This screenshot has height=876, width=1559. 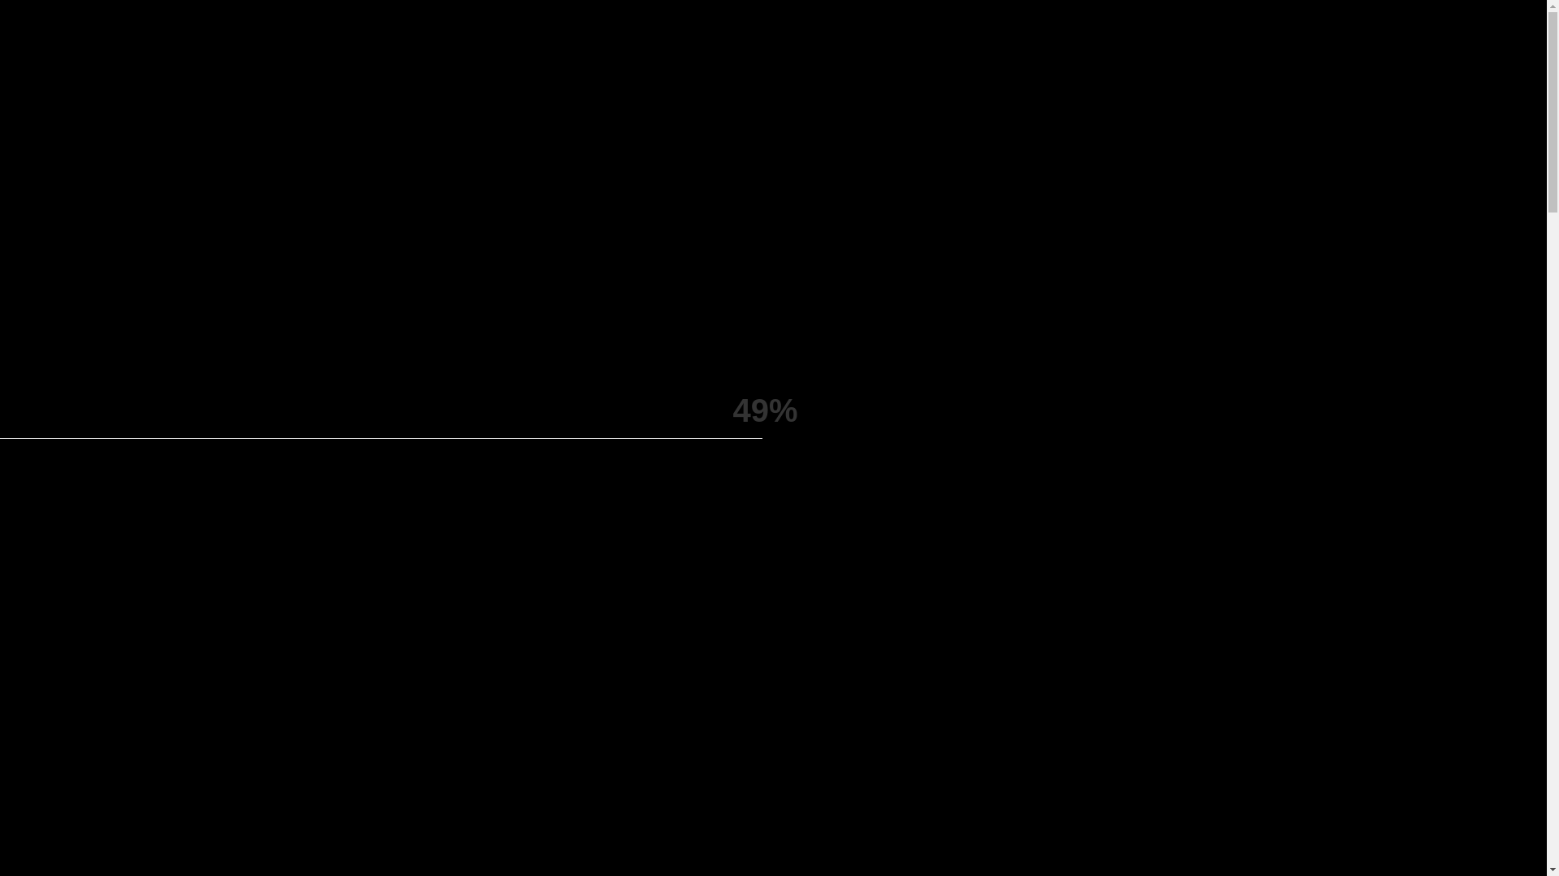 What do you see at coordinates (820, 324) in the screenshot?
I see `Read More` at bounding box center [820, 324].